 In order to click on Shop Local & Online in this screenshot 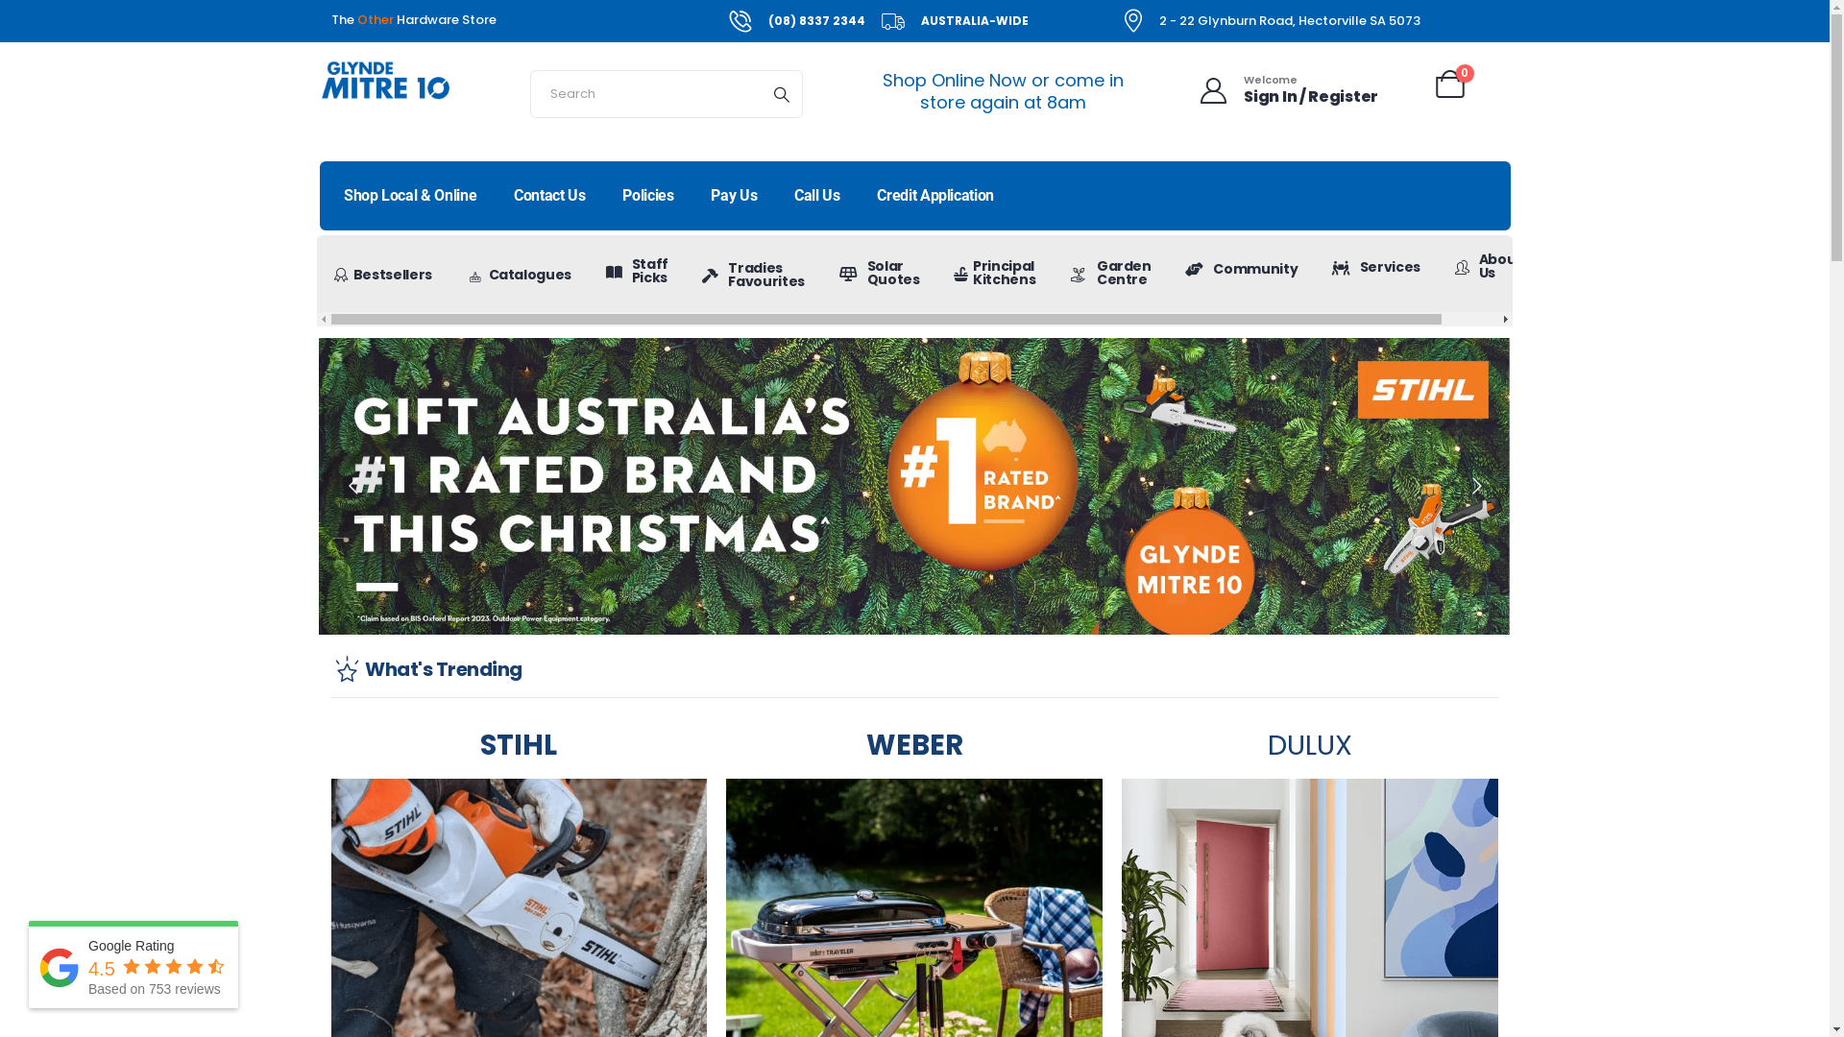, I will do `click(409, 196)`.